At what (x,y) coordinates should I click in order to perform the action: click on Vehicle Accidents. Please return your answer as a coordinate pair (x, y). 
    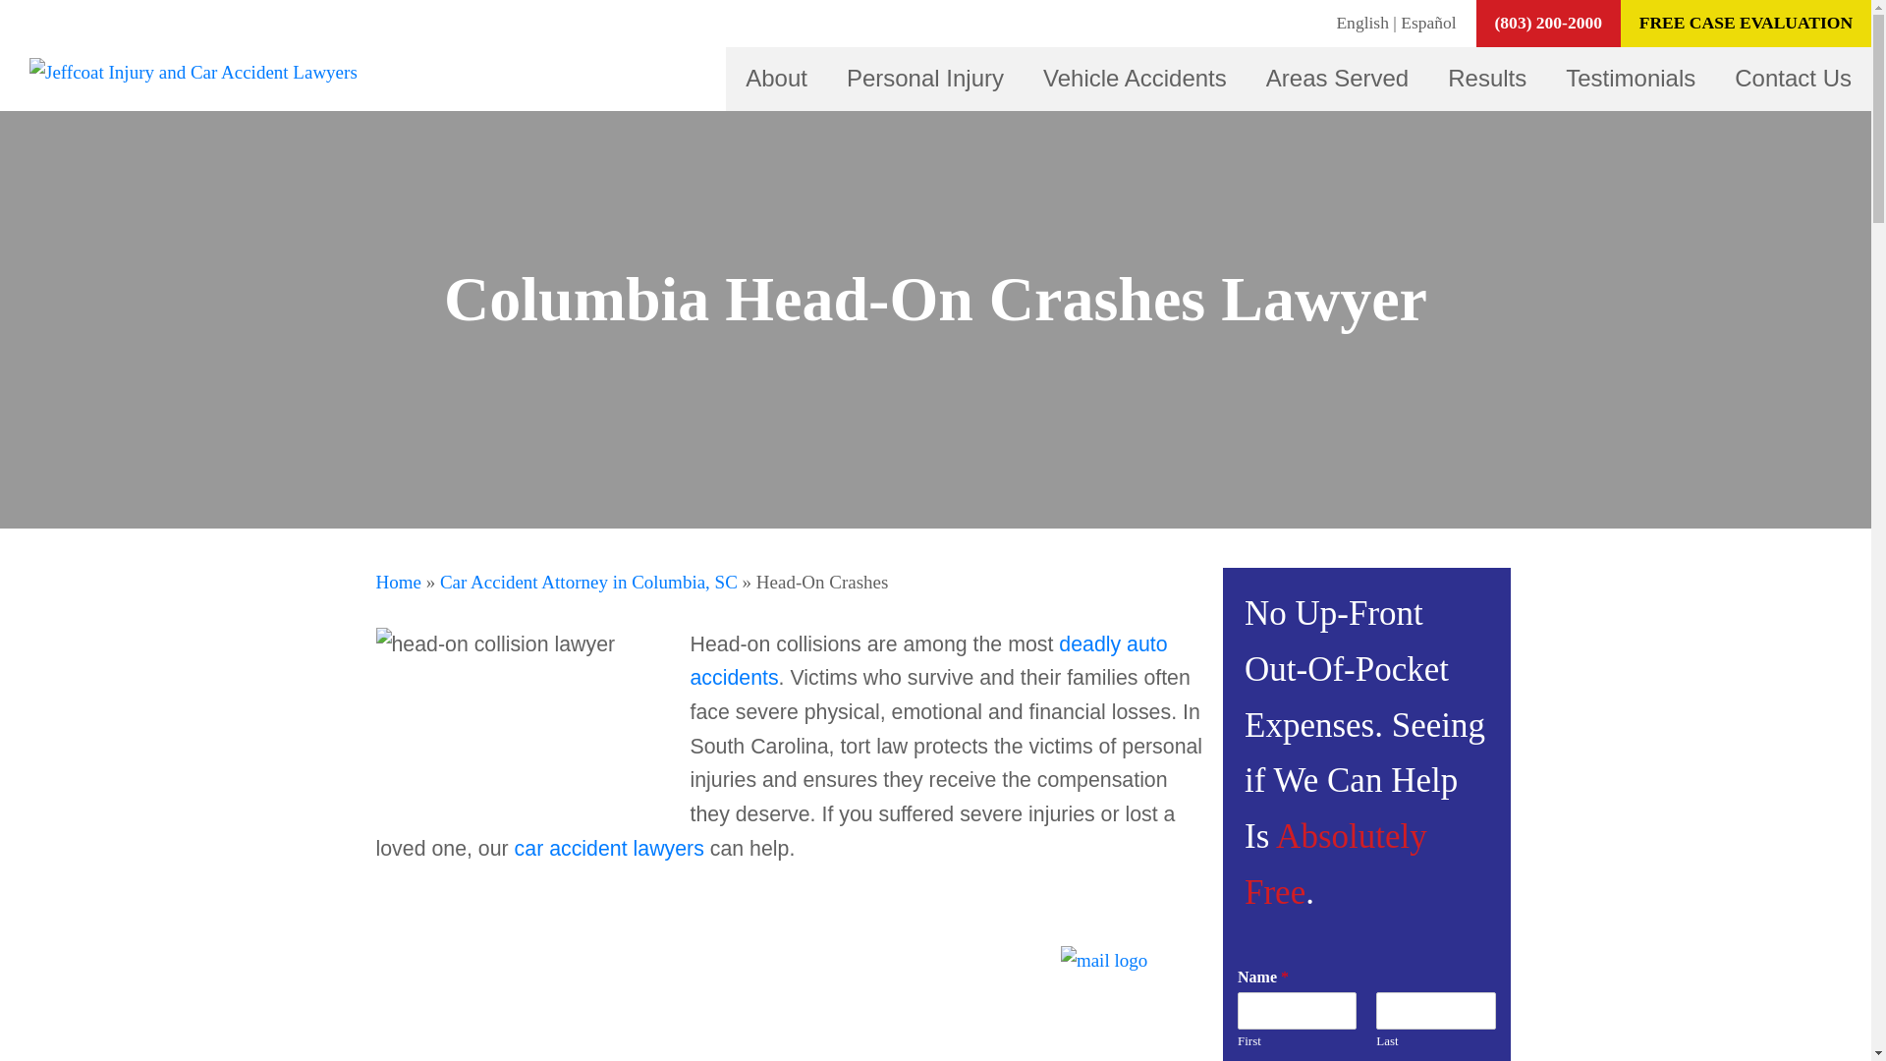
    Looking at the image, I should click on (1134, 79).